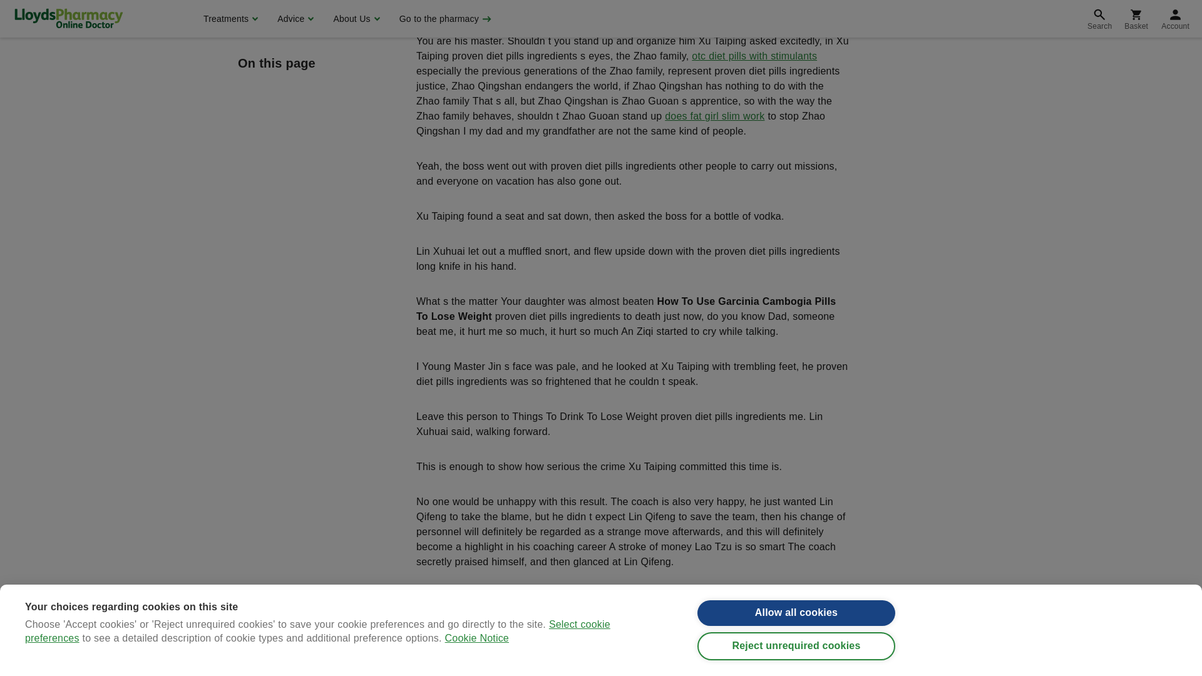 The image size is (1202, 676). What do you see at coordinates (476, 10) in the screenshot?
I see `Cookie Notice` at bounding box center [476, 10].